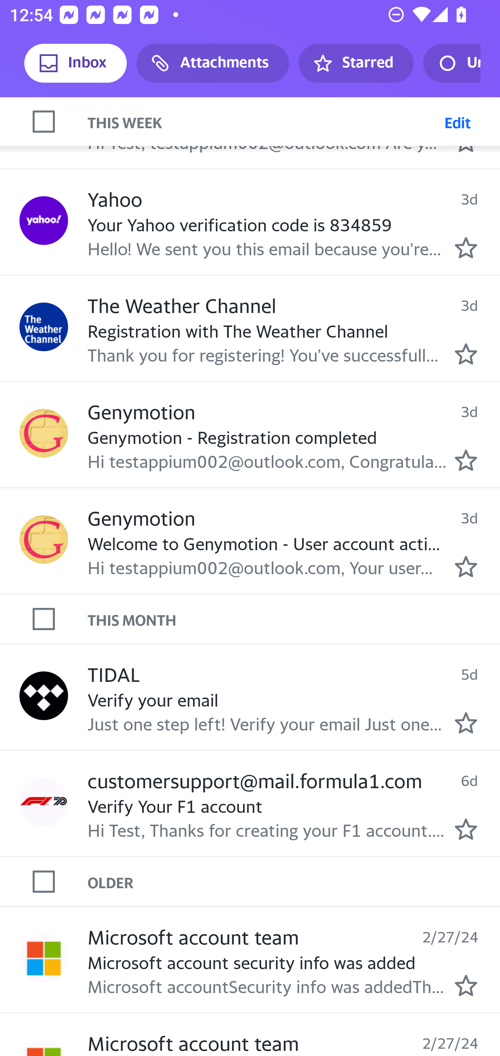 This screenshot has width=500, height=1056. What do you see at coordinates (44, 433) in the screenshot?
I see `Profile
Genymotion` at bounding box center [44, 433].